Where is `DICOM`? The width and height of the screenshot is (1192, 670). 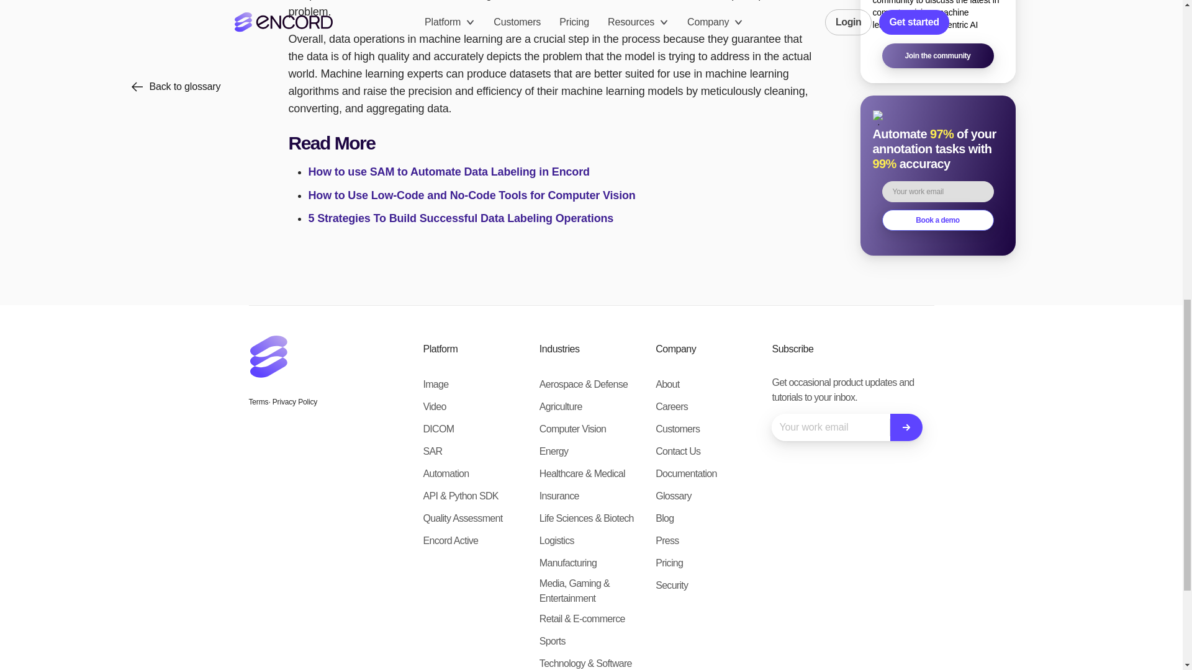 DICOM is located at coordinates (438, 429).